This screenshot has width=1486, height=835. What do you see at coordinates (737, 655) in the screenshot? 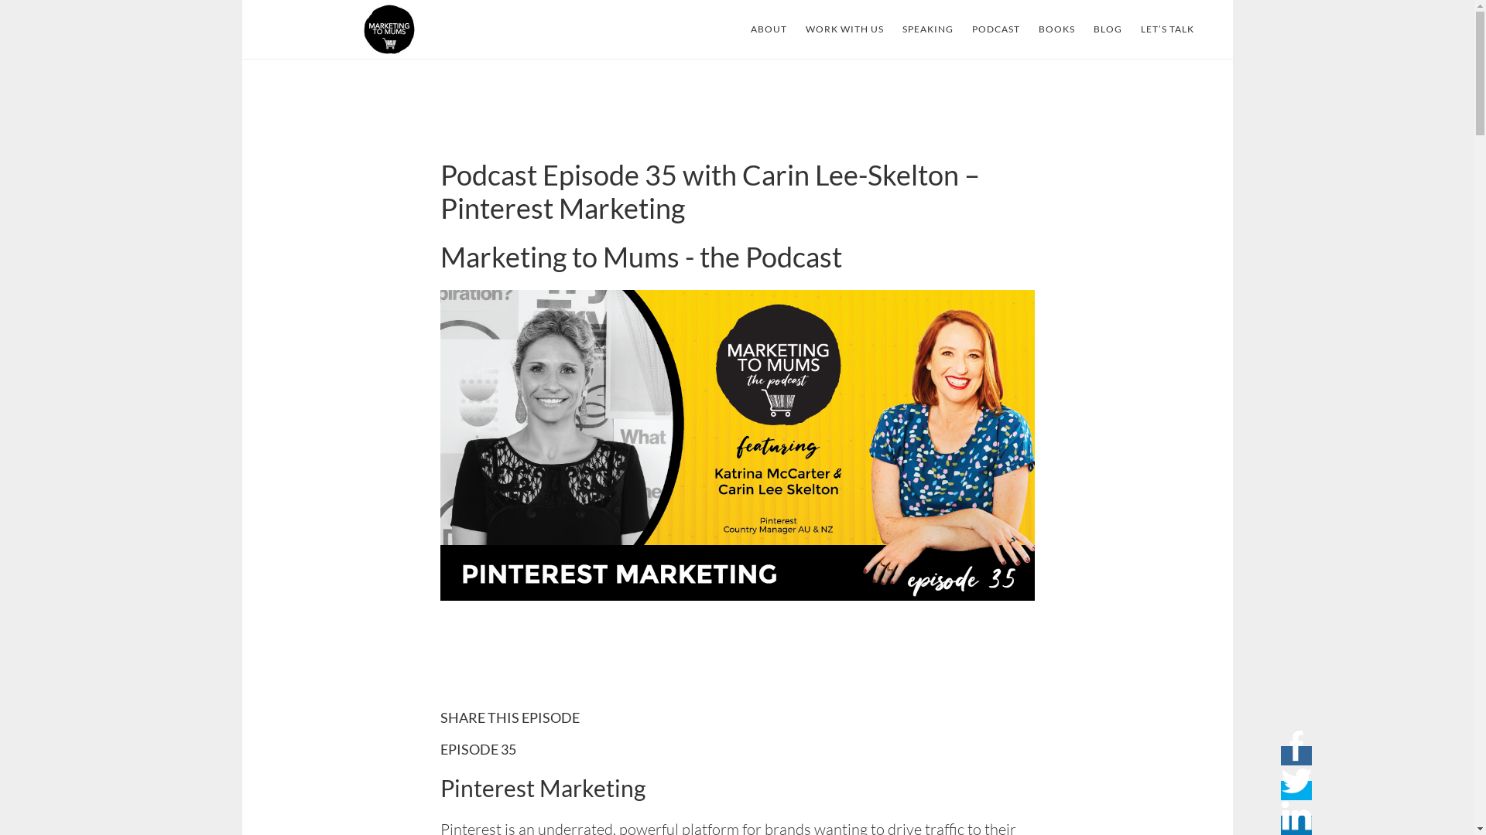
I see `35. Pinterest Marketing with Carin Lee-Skelton` at bounding box center [737, 655].